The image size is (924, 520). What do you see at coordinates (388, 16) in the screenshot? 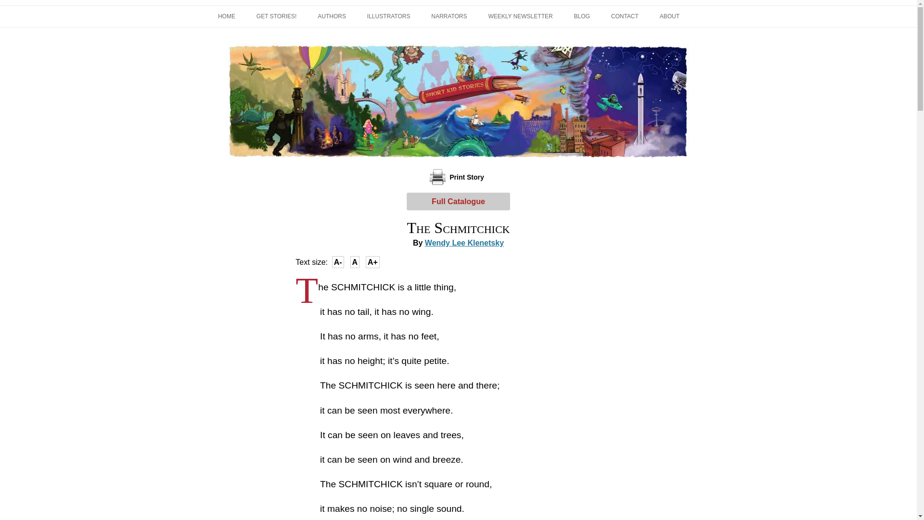
I see `ILLUSTRATORS` at bounding box center [388, 16].